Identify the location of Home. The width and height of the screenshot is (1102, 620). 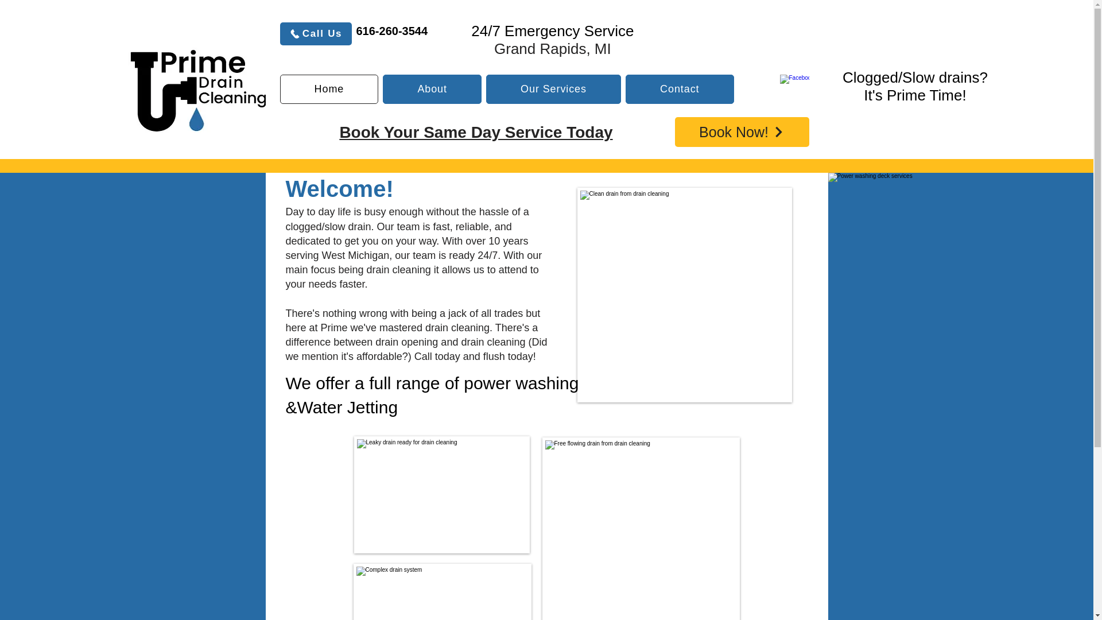
(329, 89).